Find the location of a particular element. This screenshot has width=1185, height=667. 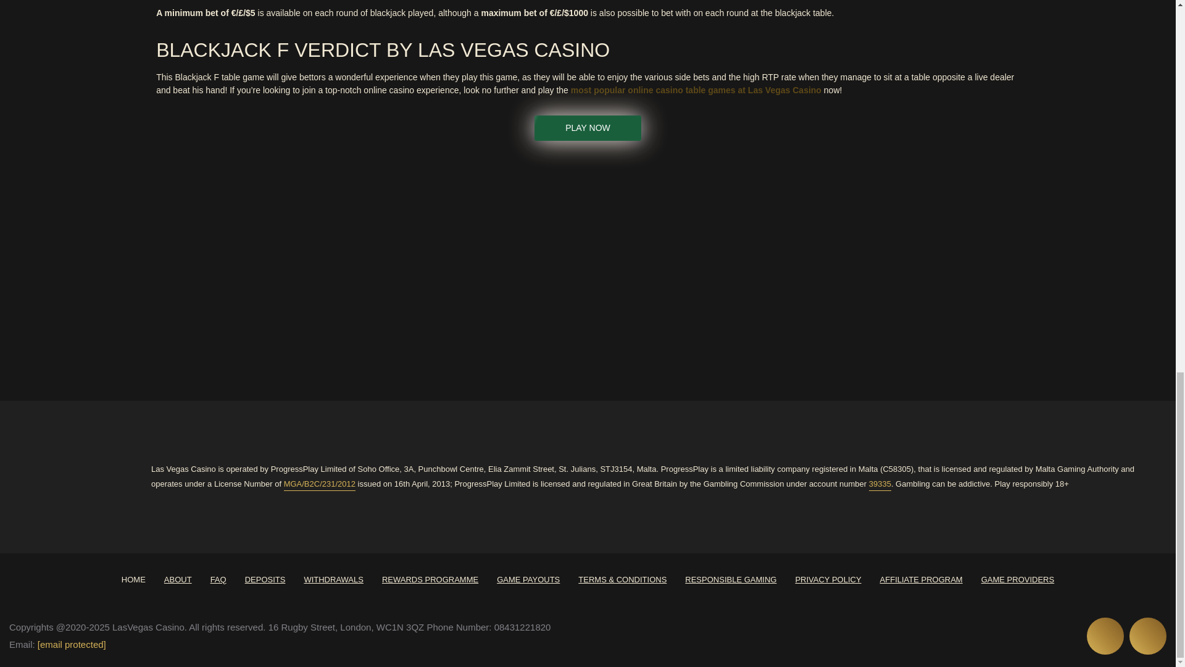

ABOUT is located at coordinates (178, 579).